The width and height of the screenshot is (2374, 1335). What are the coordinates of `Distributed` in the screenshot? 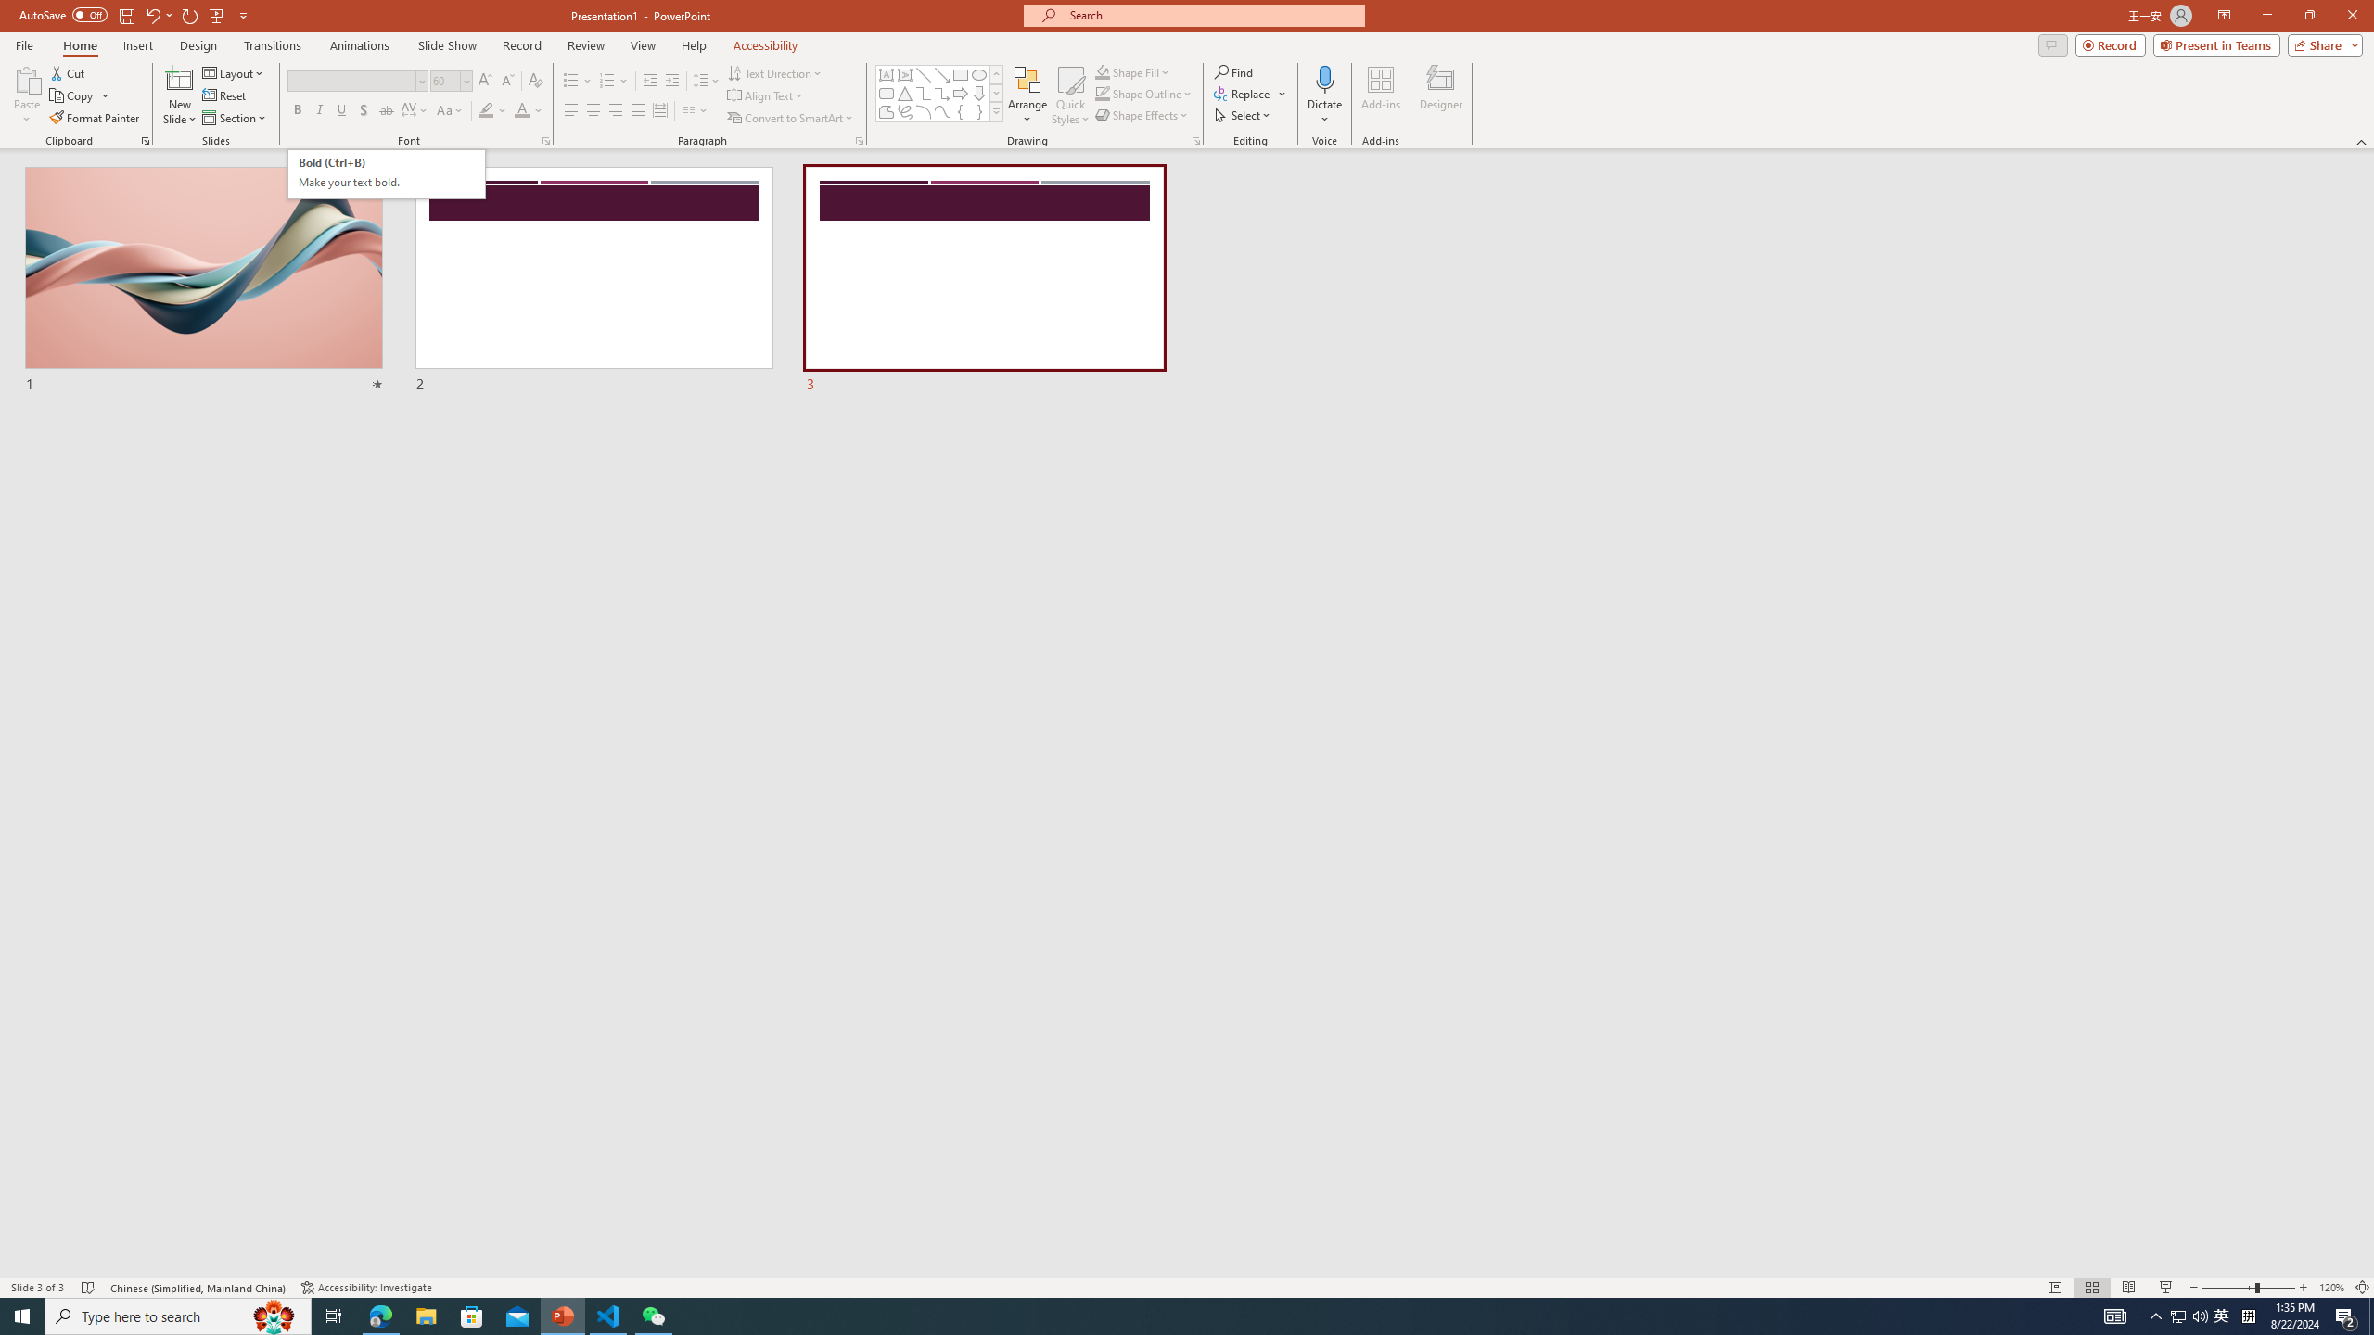 It's located at (659, 111).